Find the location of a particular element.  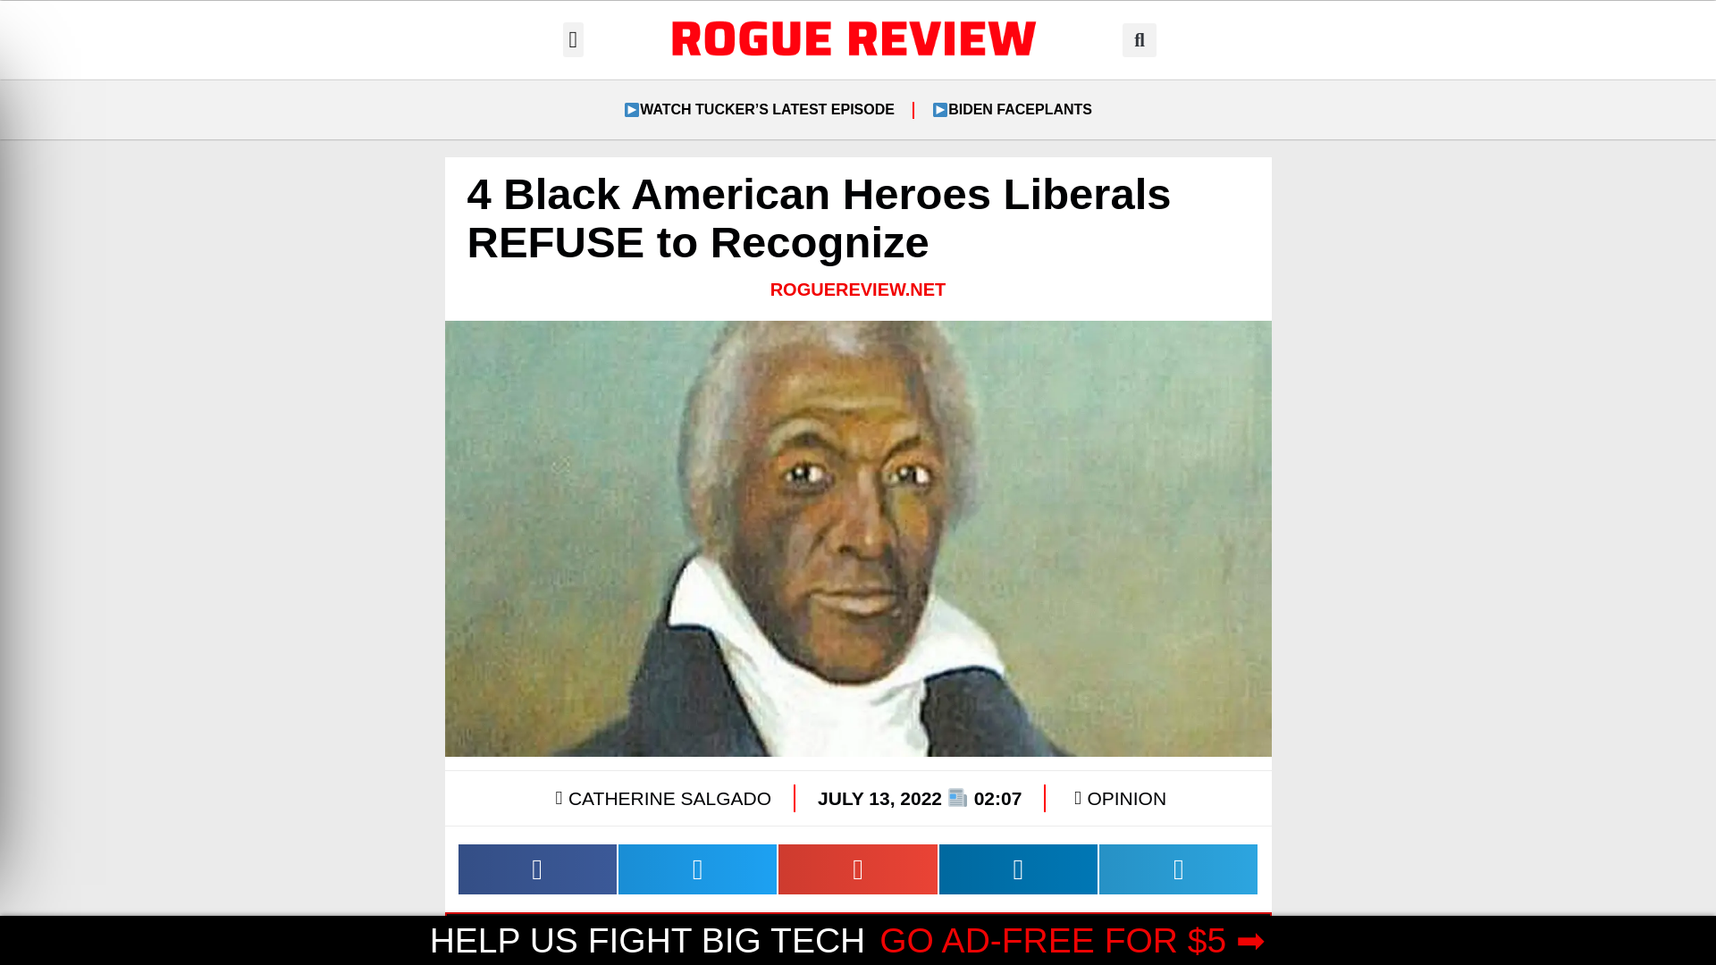

BIDEN FACEPLANTS is located at coordinates (1012, 109).